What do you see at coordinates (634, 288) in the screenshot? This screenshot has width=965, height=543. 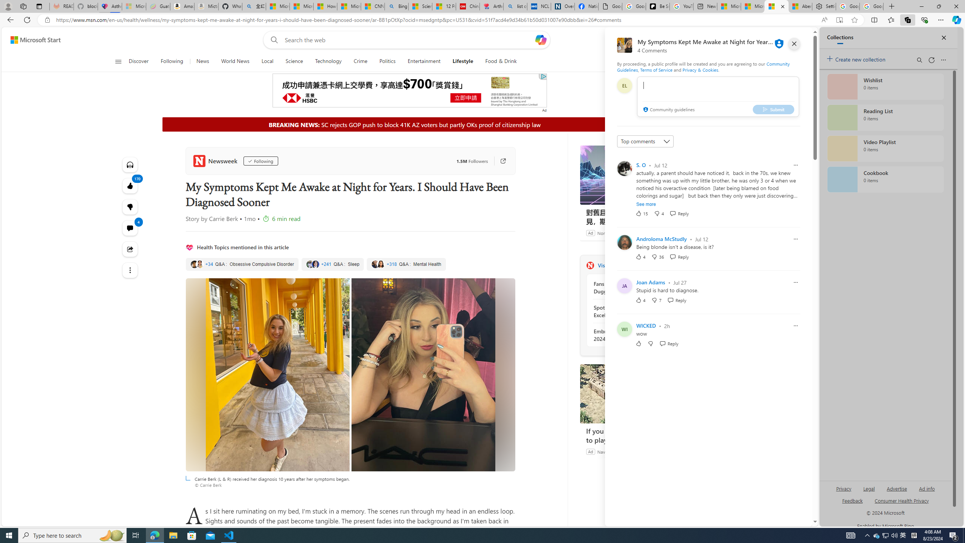 I see `Fans React to Shocking Detail in Duggar Family Wedding Photo` at bounding box center [634, 288].